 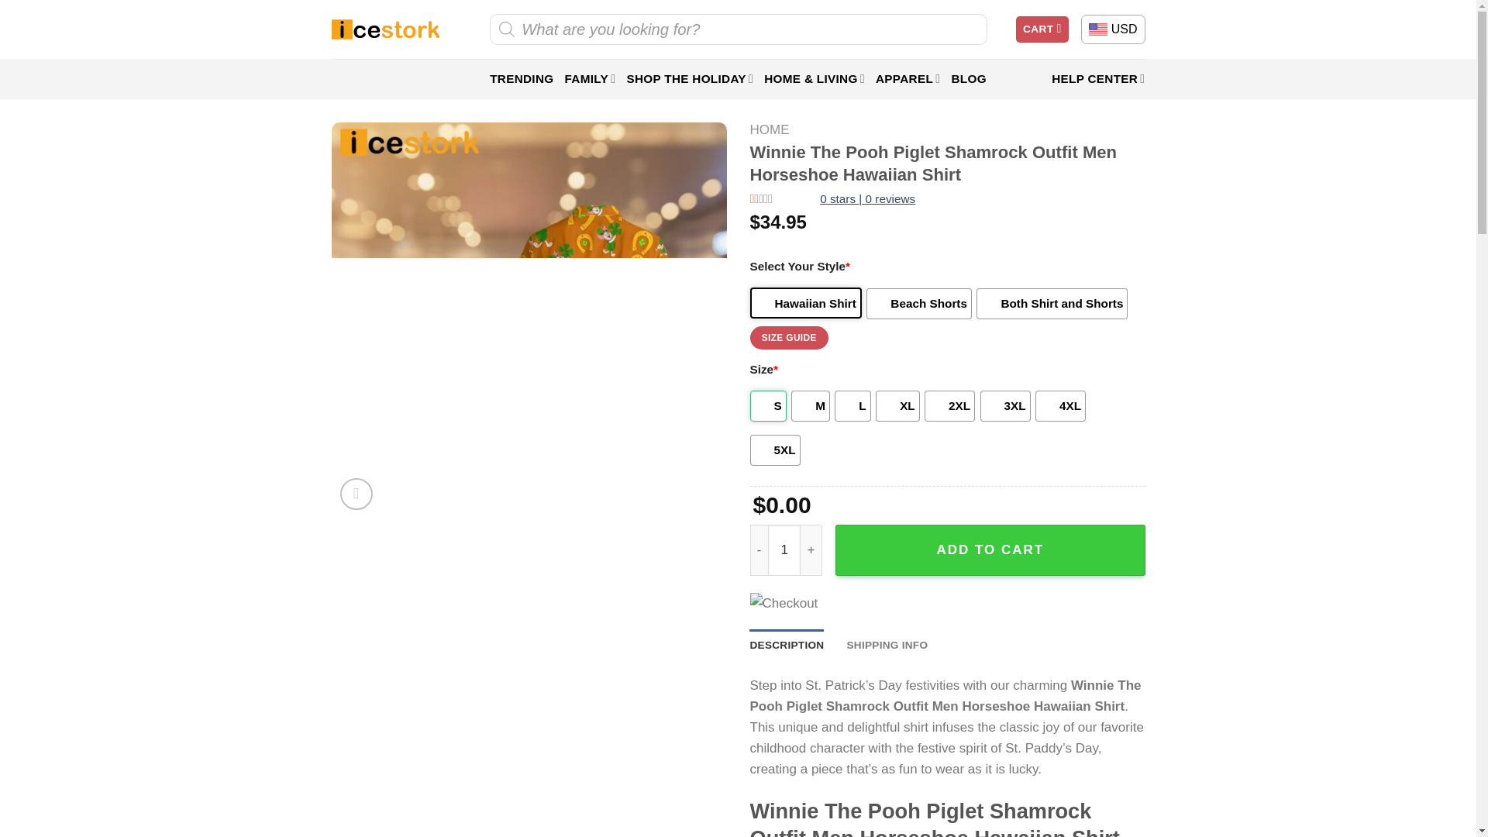 What do you see at coordinates (1052, 303) in the screenshot?
I see `Both Shirt and Shorts` at bounding box center [1052, 303].